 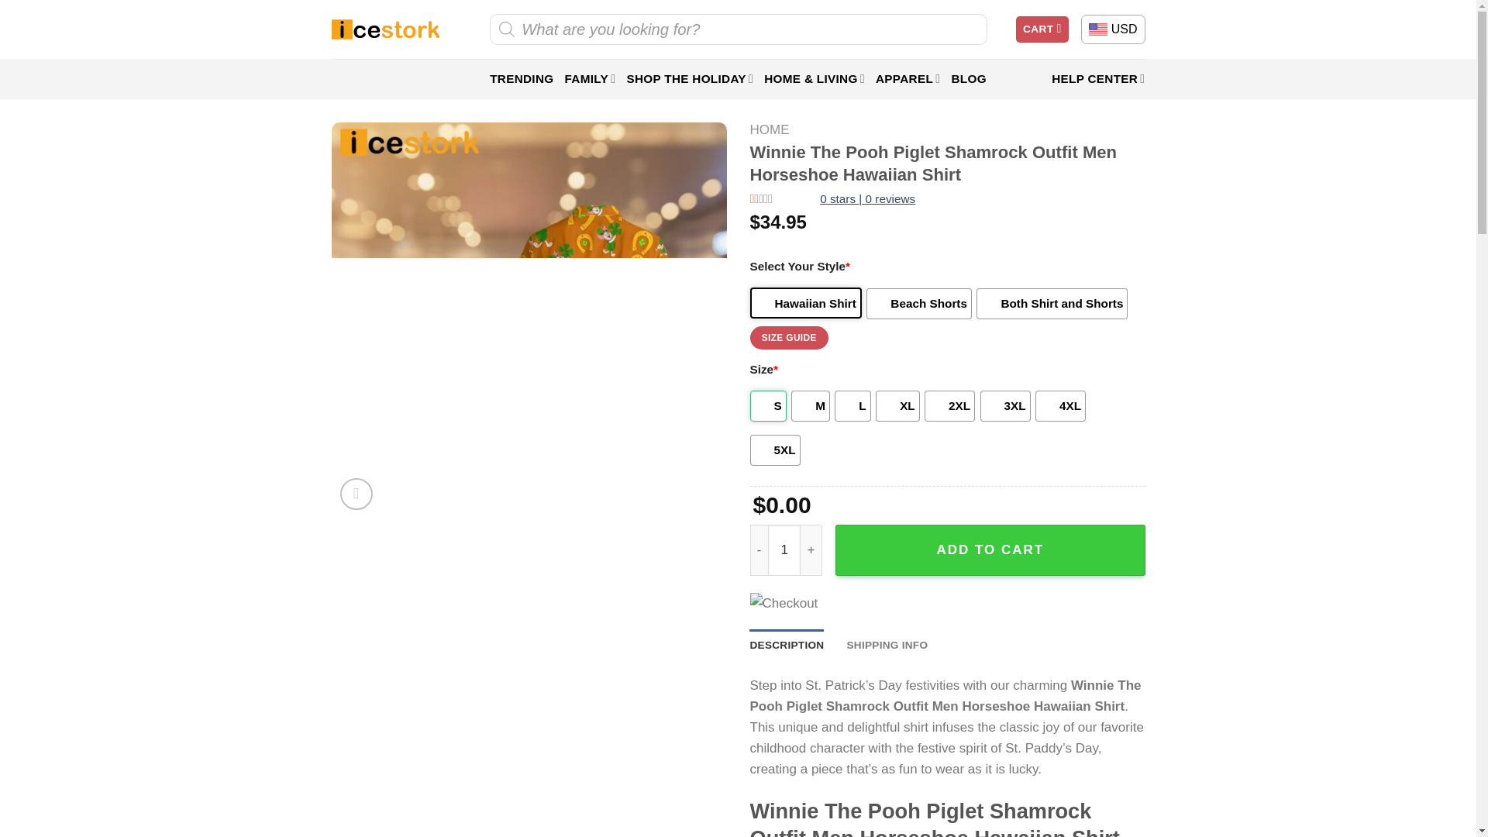 What do you see at coordinates (1052, 303) in the screenshot?
I see `Both Shirt and Shorts` at bounding box center [1052, 303].